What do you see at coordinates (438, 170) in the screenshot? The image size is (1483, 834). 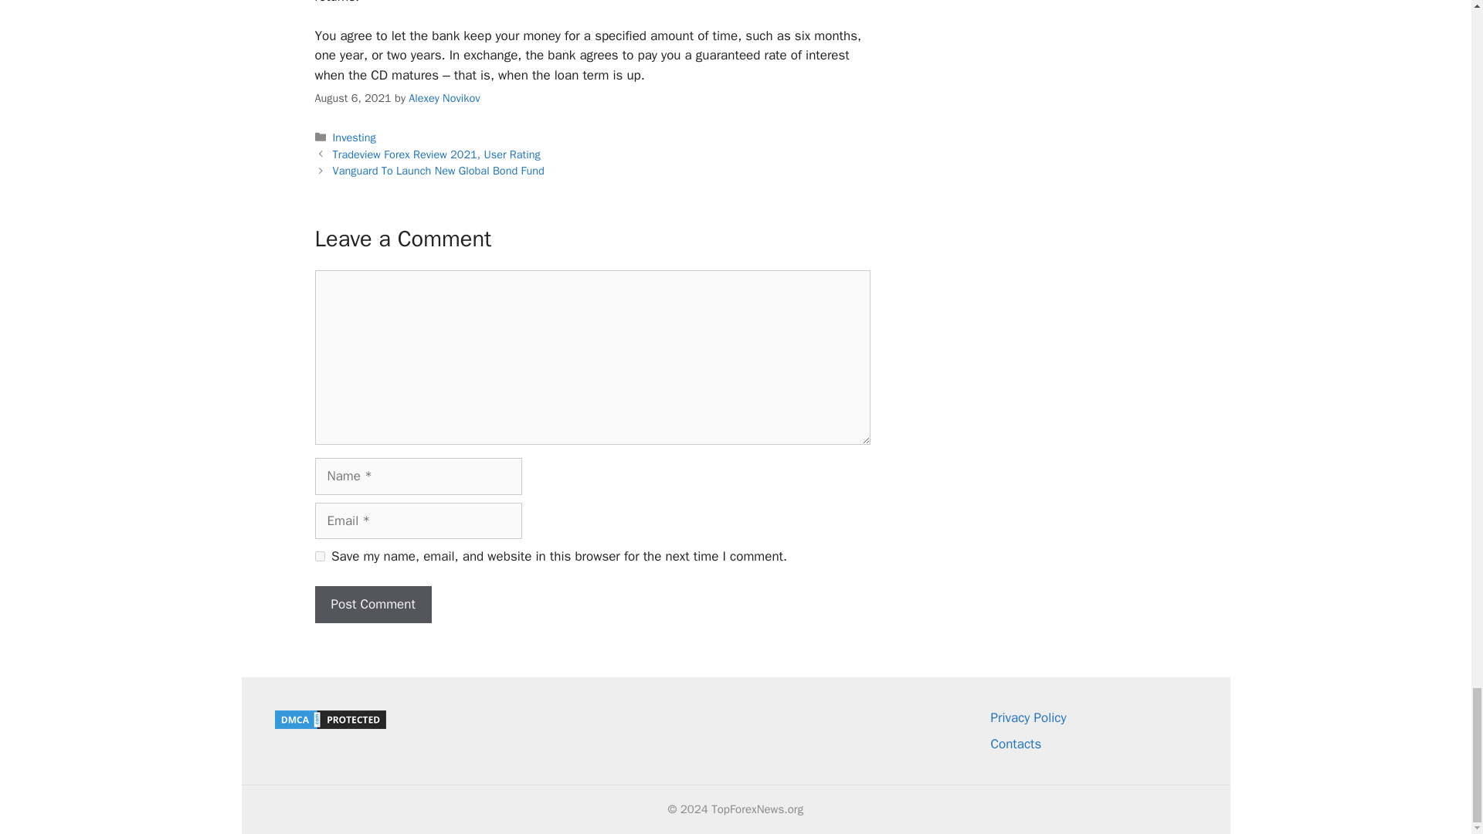 I see `Next` at bounding box center [438, 170].